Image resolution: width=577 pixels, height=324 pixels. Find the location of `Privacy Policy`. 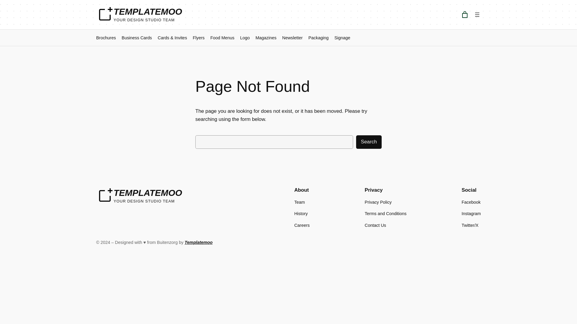

Privacy Policy is located at coordinates (378, 202).